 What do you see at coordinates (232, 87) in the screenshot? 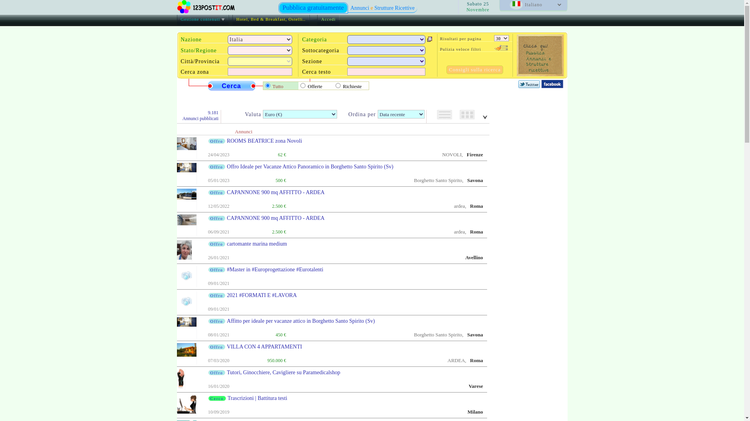
I see `Cerca` at bounding box center [232, 87].